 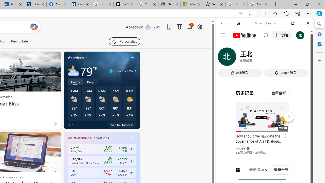 I want to click on Ad Choice, so click(x=55, y=124).